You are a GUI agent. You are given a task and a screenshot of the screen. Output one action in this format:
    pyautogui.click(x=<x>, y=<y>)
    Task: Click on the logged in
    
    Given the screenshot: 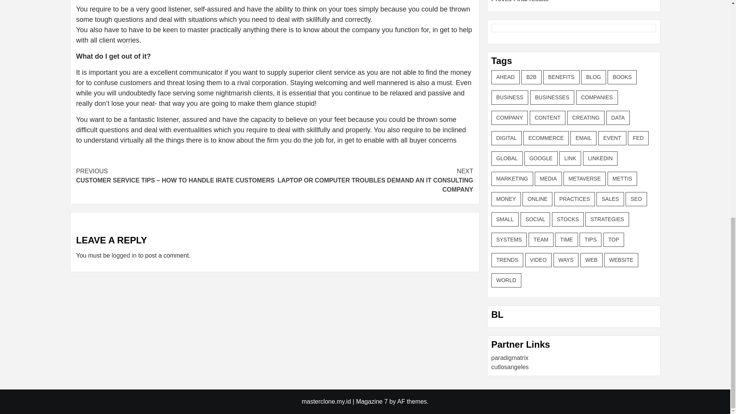 What is the action you would take?
    pyautogui.click(x=124, y=255)
    